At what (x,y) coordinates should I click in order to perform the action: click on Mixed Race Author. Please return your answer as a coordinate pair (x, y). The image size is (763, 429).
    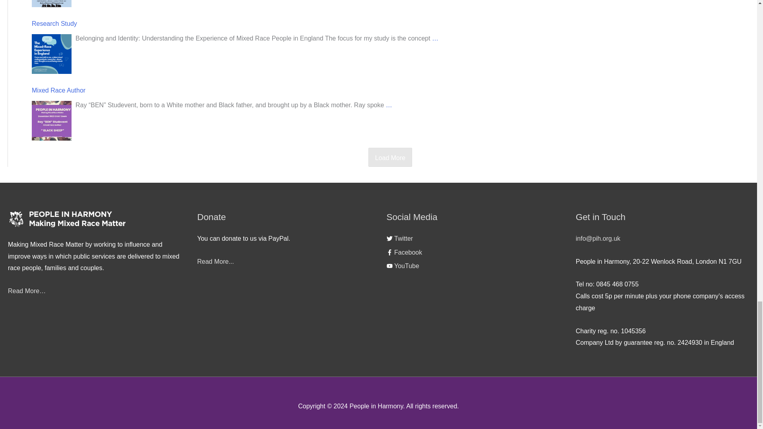
    Looking at the image, I should click on (52, 121).